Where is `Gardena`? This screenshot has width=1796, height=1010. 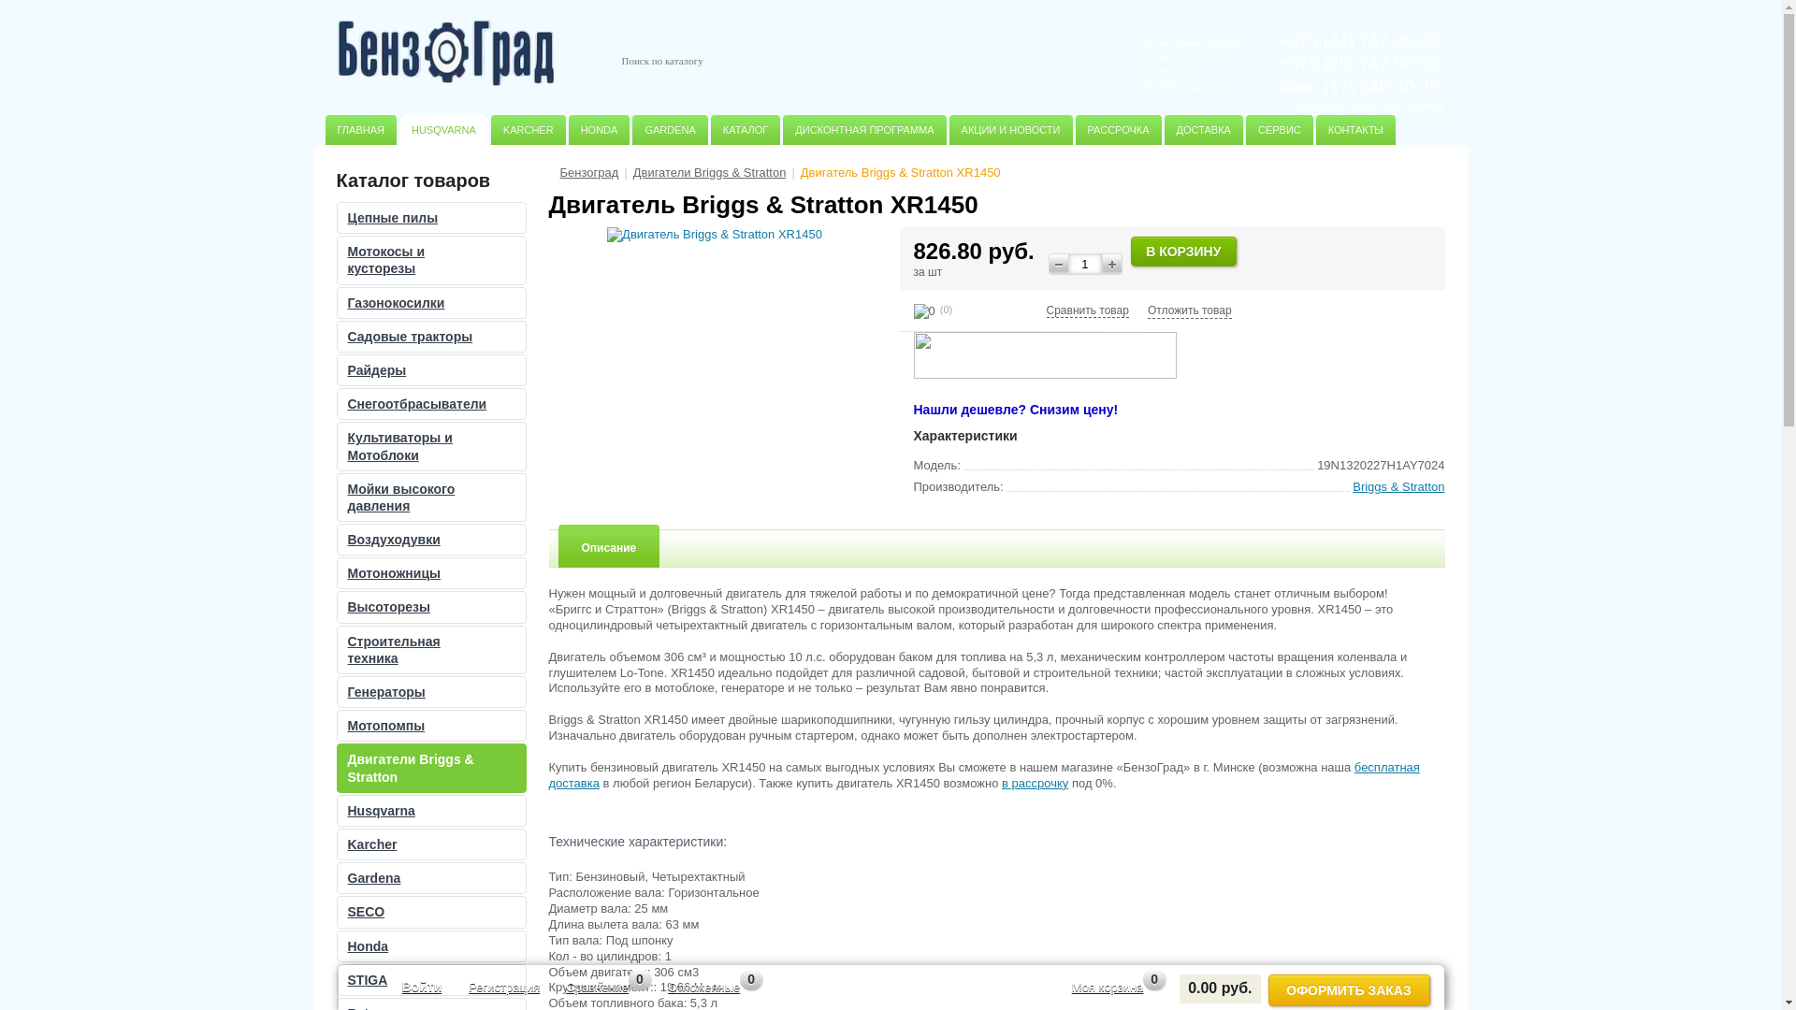
Gardena is located at coordinates (430, 878).